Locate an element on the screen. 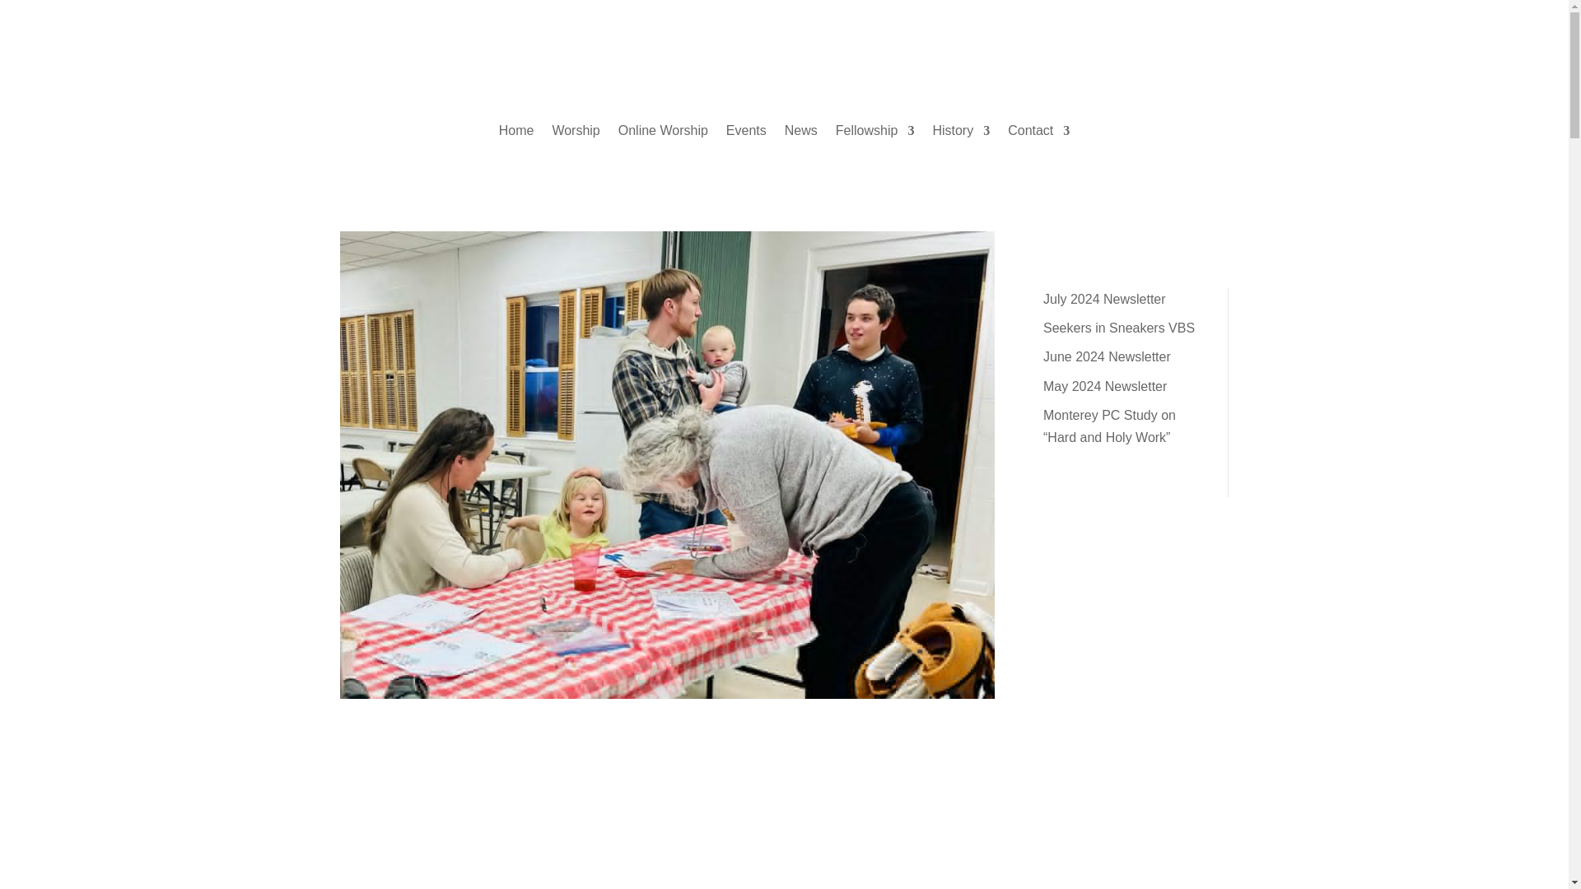 This screenshot has width=1581, height=889. Worship is located at coordinates (575, 133).